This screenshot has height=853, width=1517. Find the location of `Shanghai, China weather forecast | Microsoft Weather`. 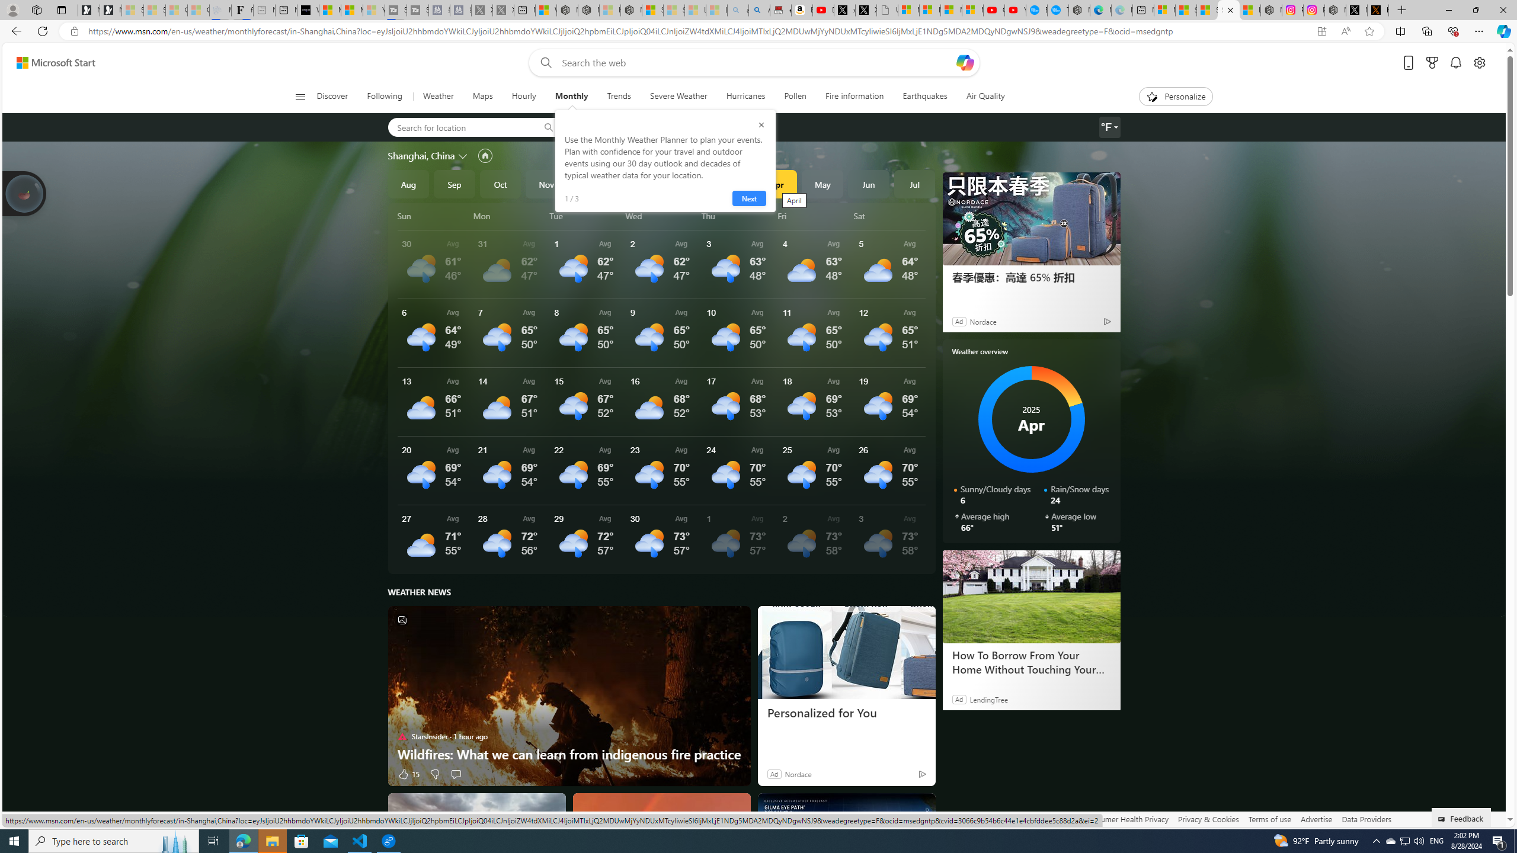

Shanghai, China weather forecast | Microsoft Weather is located at coordinates (1185, 10).